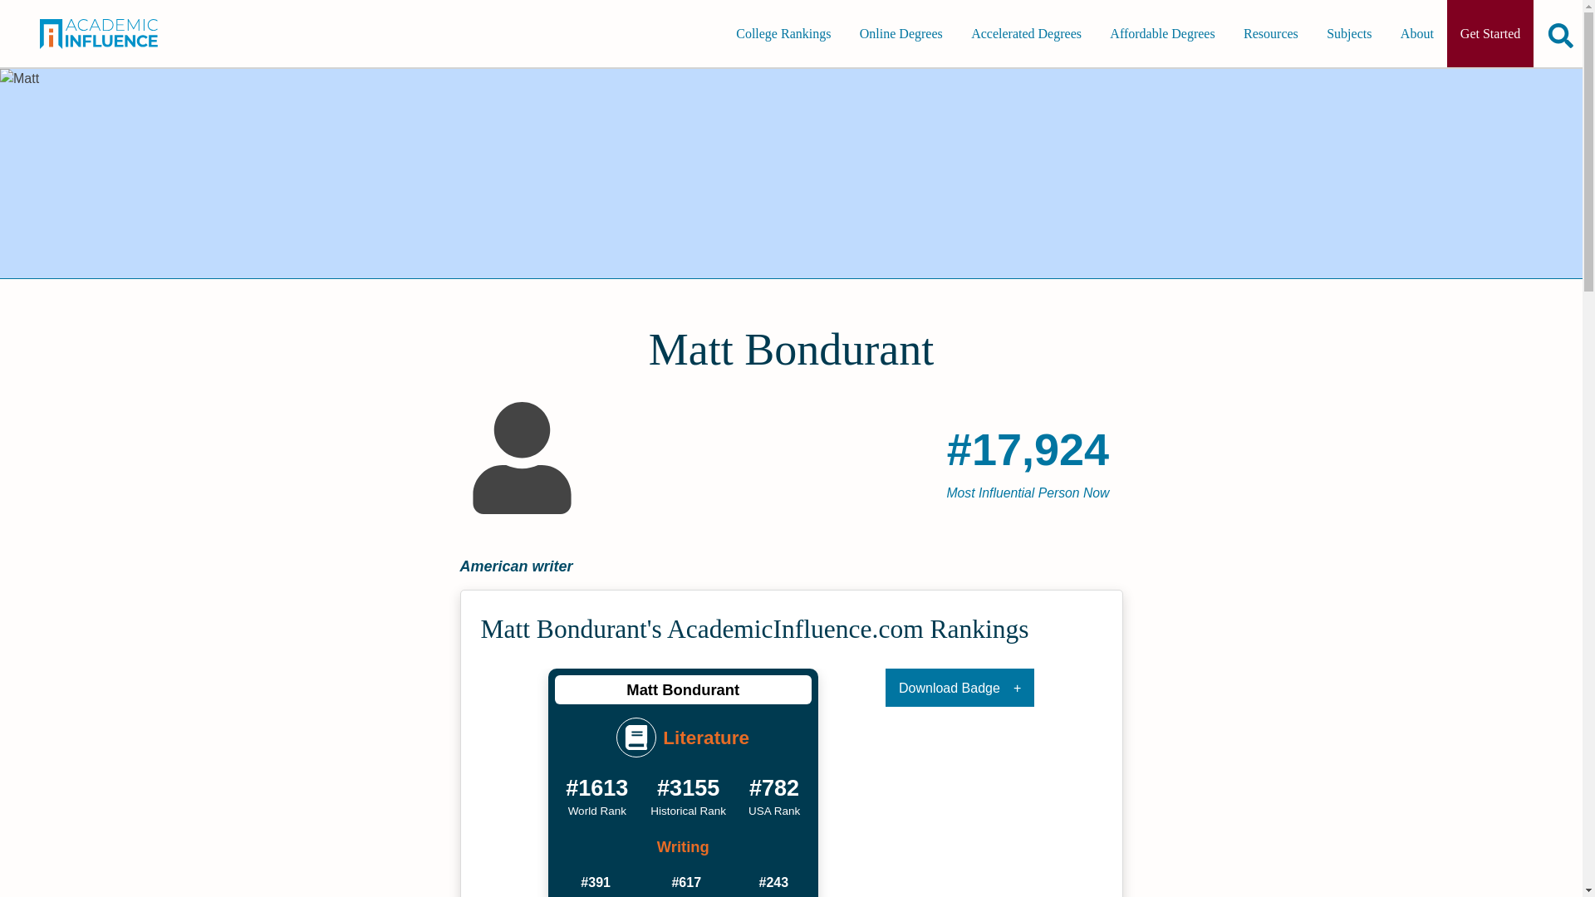 The width and height of the screenshot is (1595, 897). What do you see at coordinates (783, 33) in the screenshot?
I see `College Rankings` at bounding box center [783, 33].